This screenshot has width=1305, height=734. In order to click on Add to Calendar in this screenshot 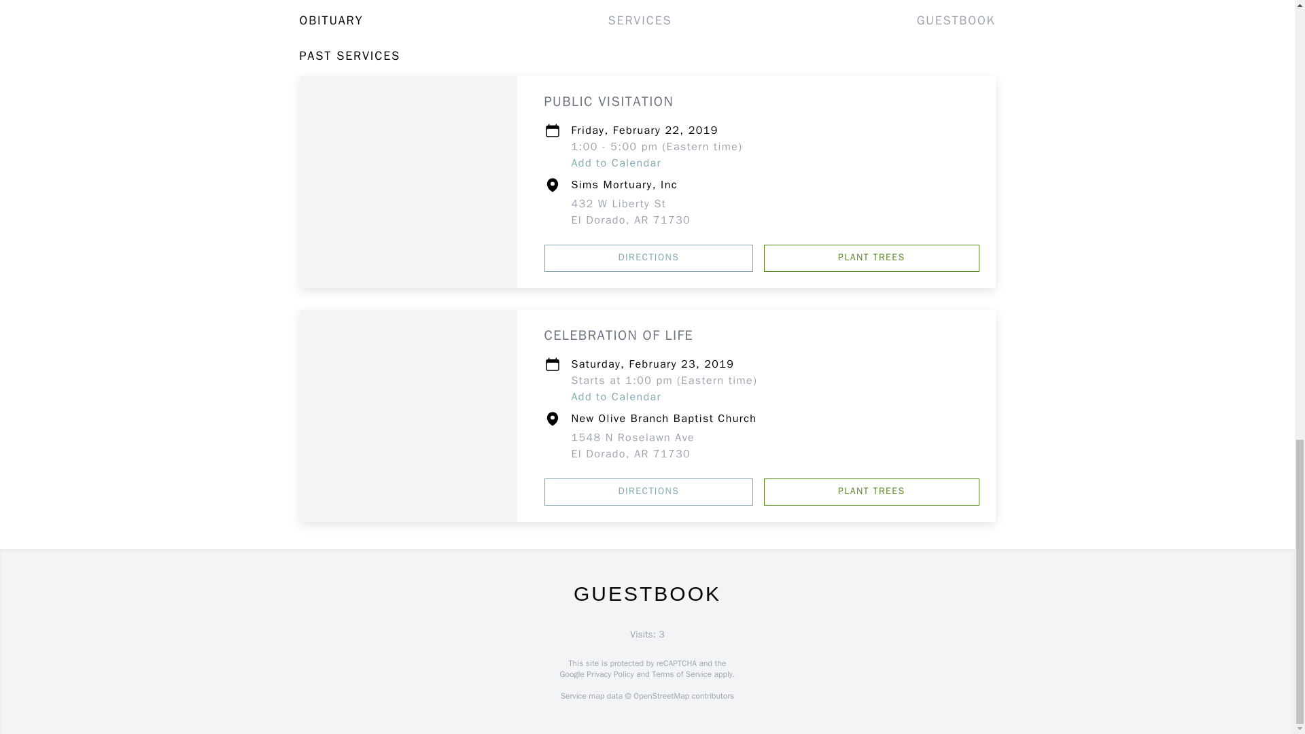, I will do `click(616, 163)`.